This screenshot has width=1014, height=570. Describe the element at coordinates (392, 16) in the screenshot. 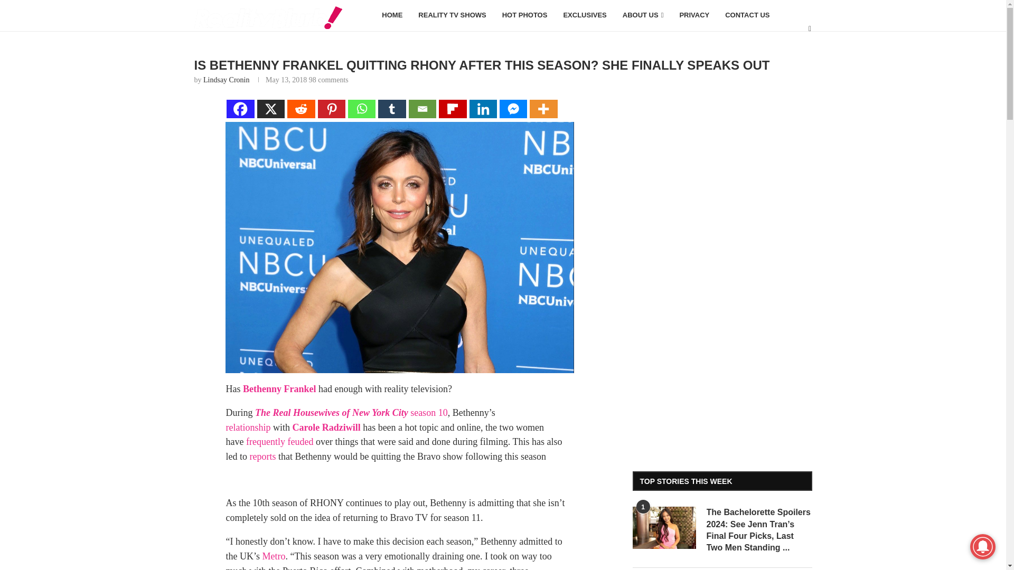

I see `HOME` at that location.